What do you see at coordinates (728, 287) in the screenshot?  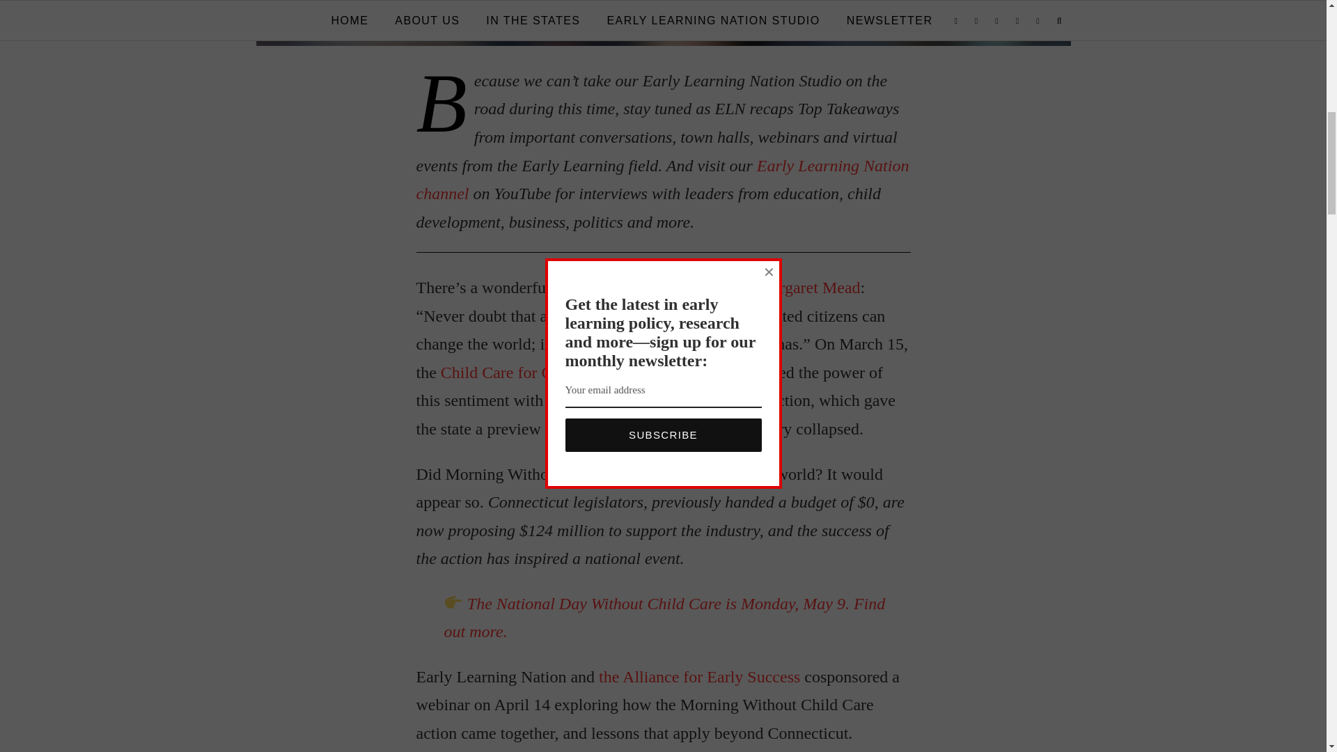 I see `commonly attributed to Margaret Mead` at bounding box center [728, 287].